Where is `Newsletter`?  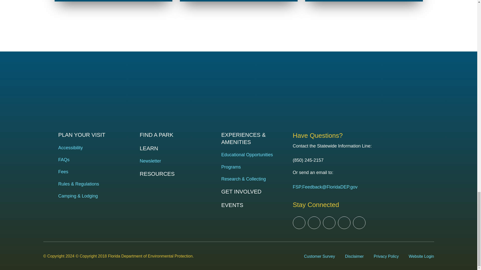 Newsletter is located at coordinates (175, 161).